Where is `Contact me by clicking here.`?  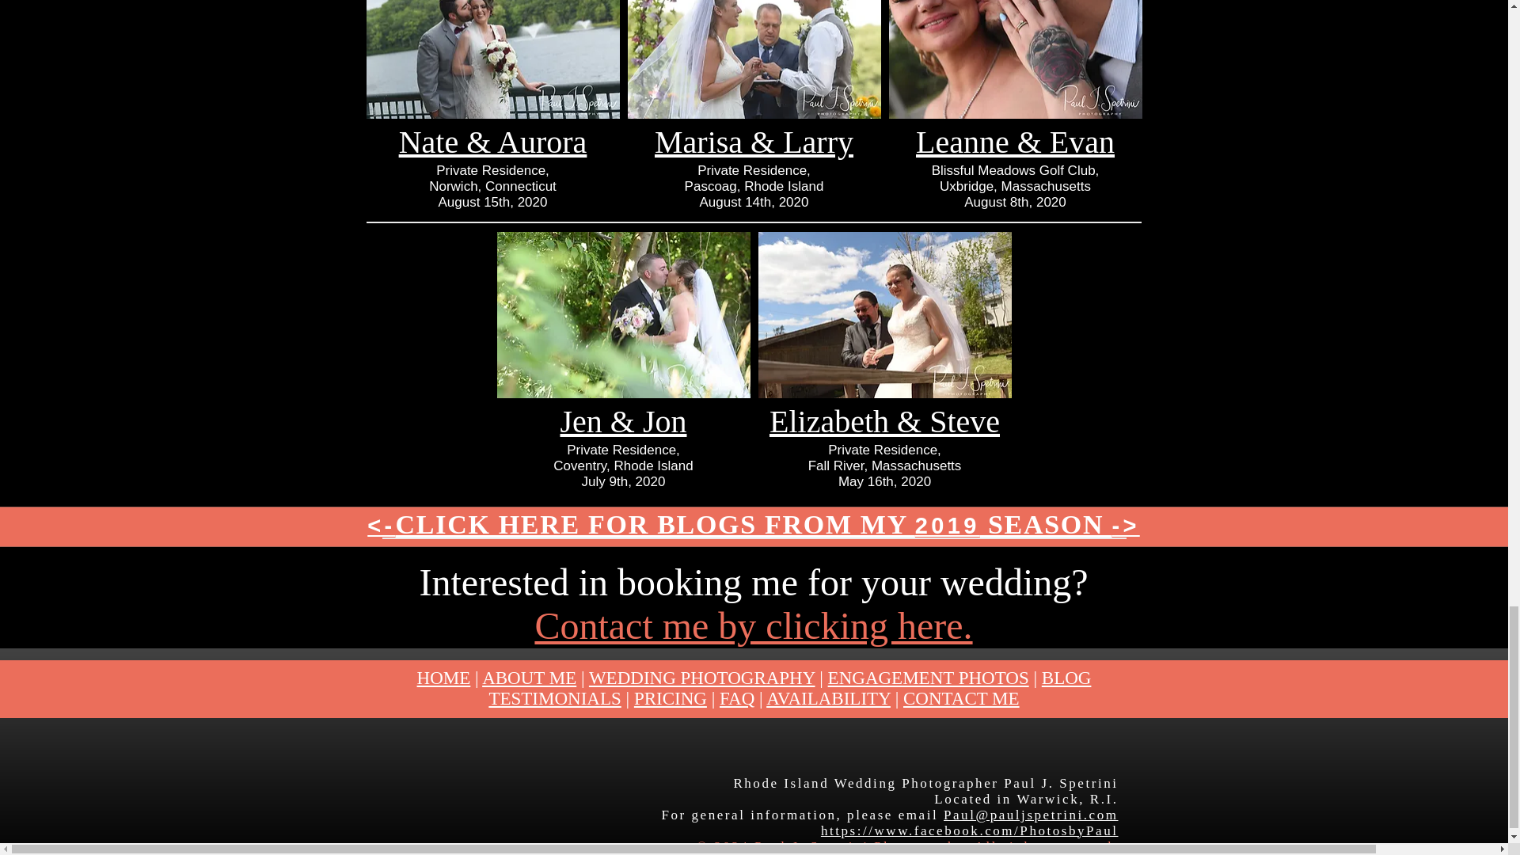 Contact me by clicking here. is located at coordinates (754, 625).